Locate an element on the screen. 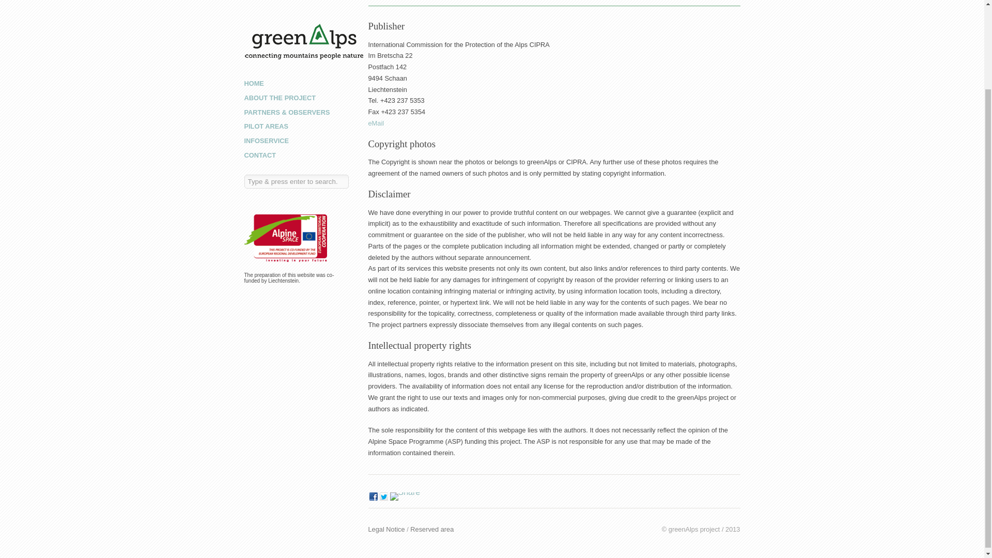  CONTACT is located at coordinates (259, 55).